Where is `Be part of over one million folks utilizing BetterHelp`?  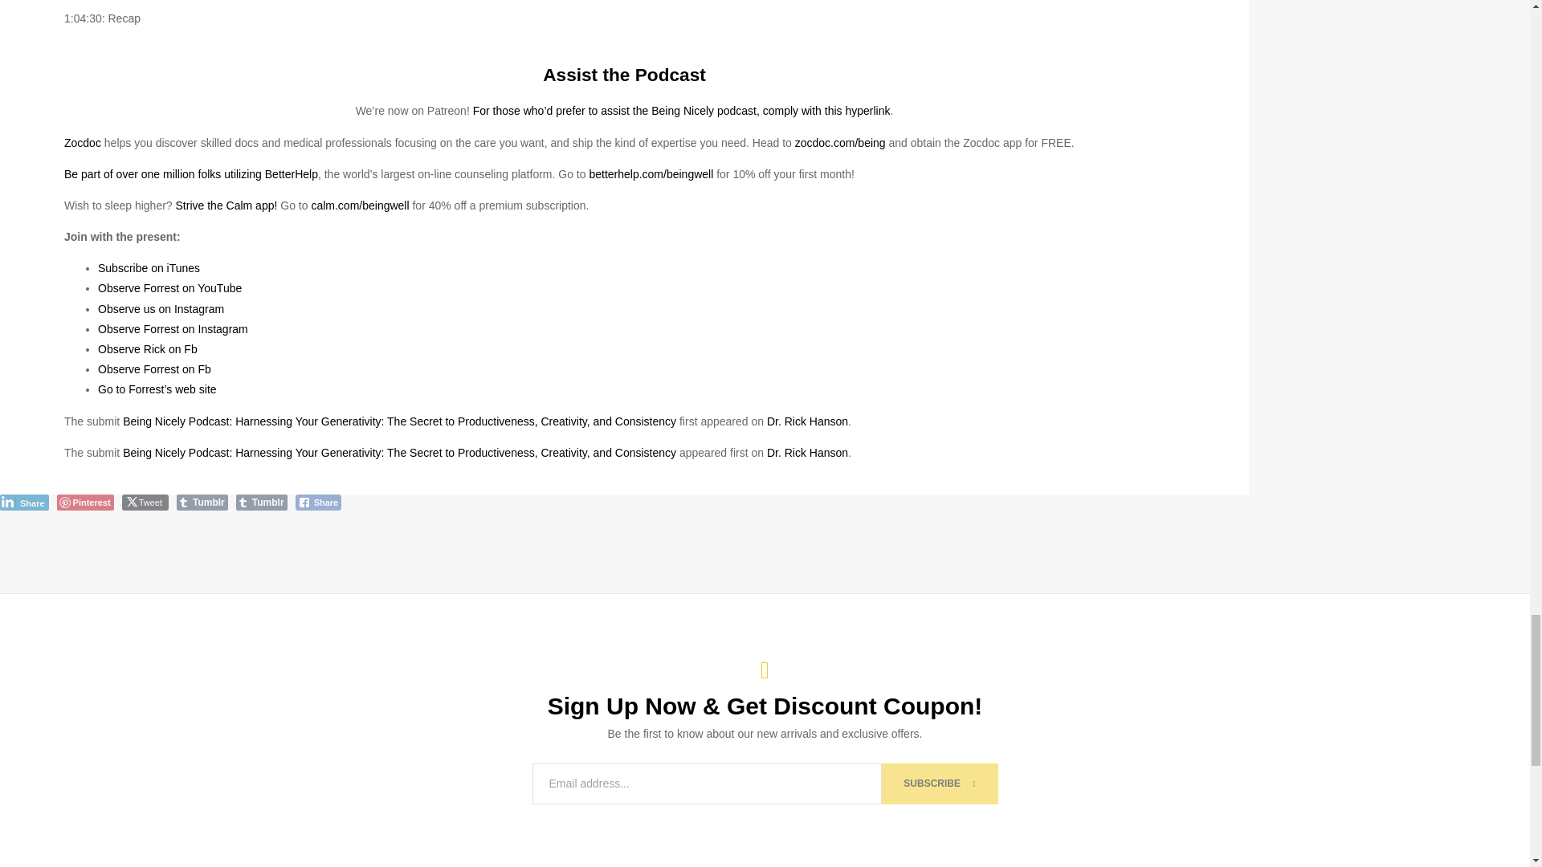
Be part of over one million folks utilizing BetterHelp is located at coordinates (191, 173).